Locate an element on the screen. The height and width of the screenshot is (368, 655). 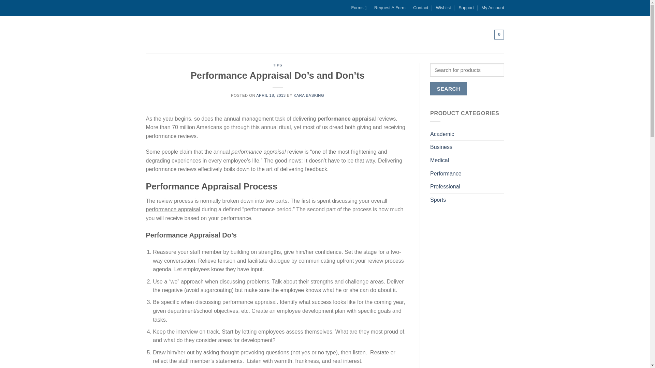
HOME is located at coordinates (247, 34).